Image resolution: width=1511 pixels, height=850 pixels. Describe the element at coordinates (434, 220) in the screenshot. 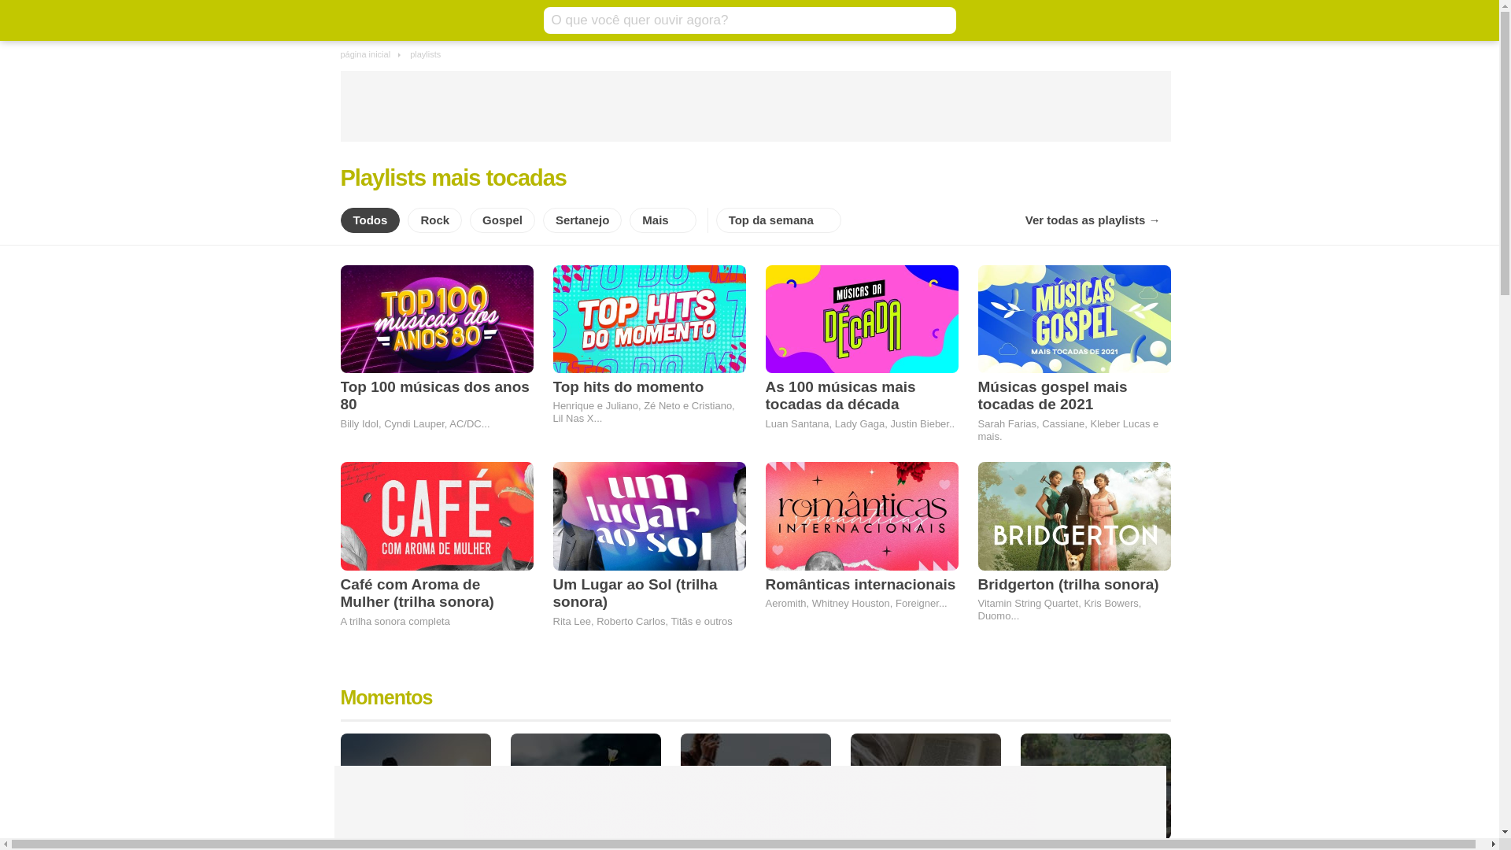

I see `Rock` at that location.